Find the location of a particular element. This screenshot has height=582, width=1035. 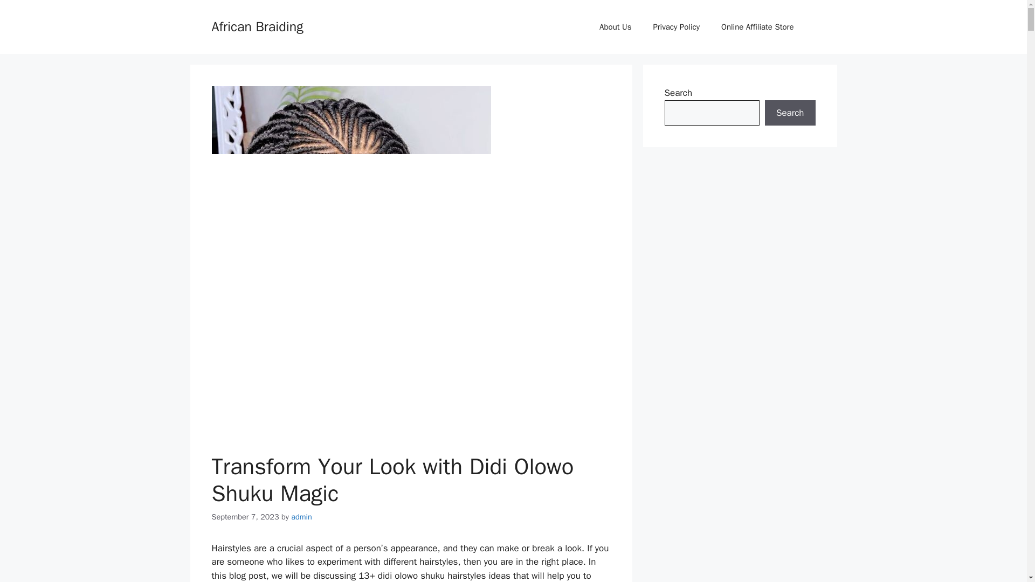

African Braiding is located at coordinates (257, 26).